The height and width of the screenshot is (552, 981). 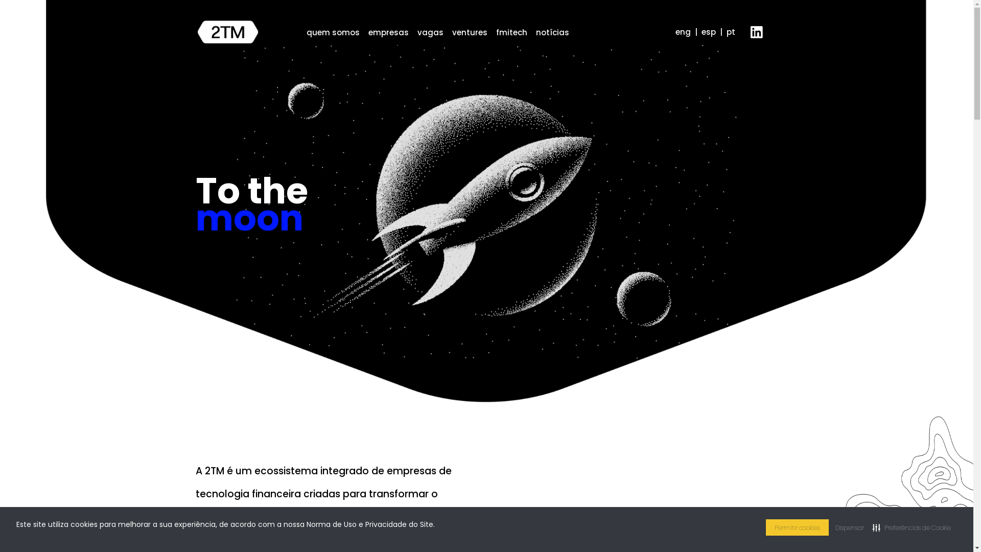 What do you see at coordinates (430, 33) in the screenshot?
I see `vagas` at bounding box center [430, 33].